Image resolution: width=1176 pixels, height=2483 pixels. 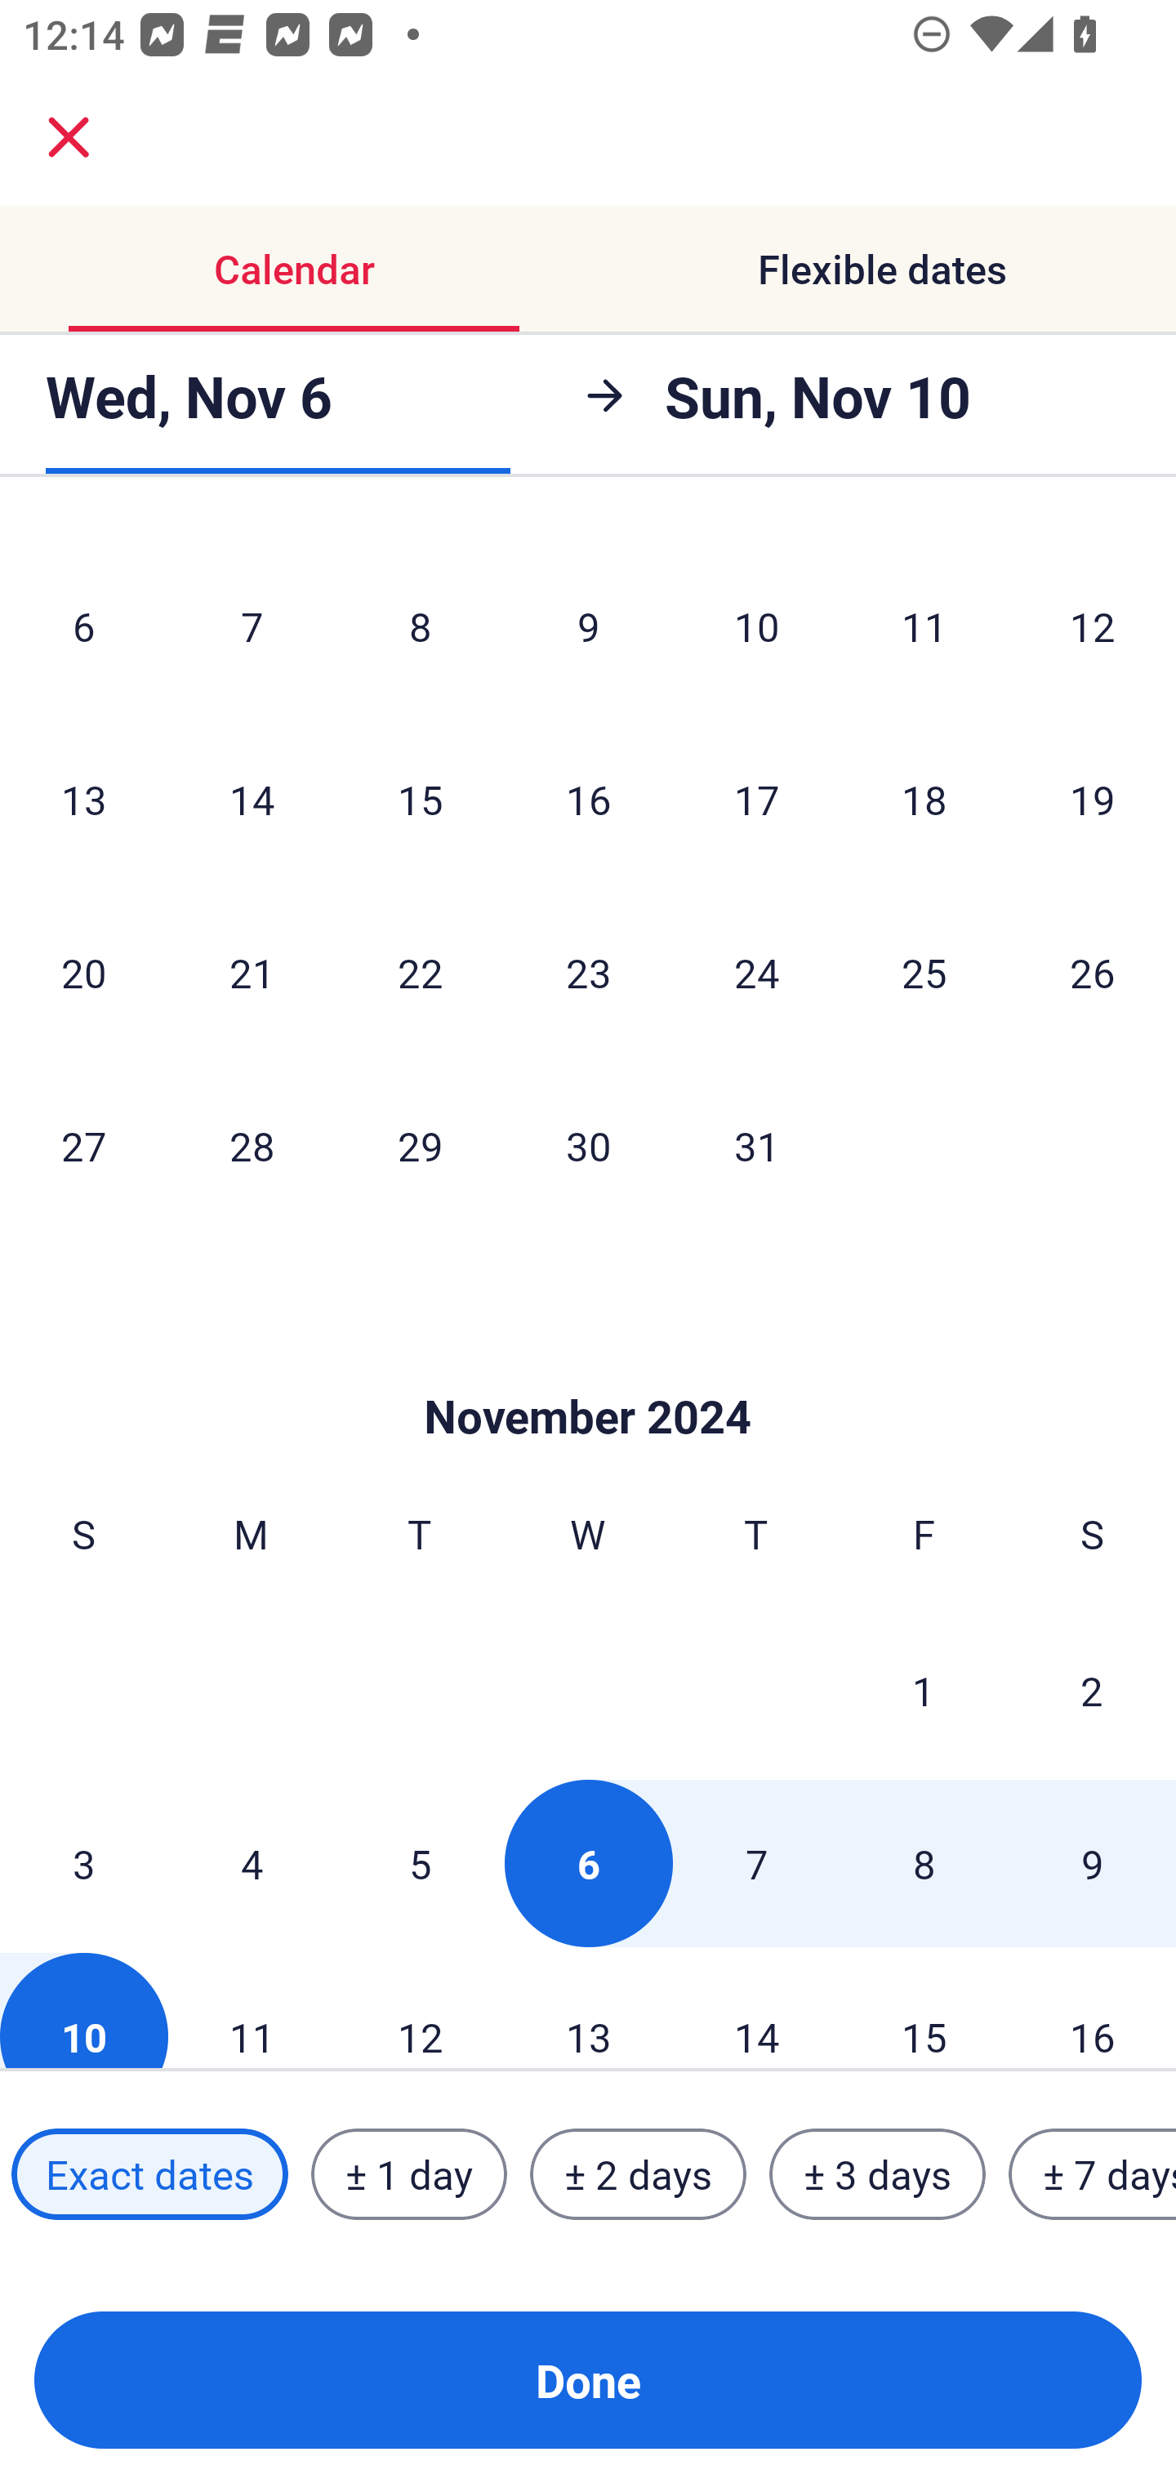 What do you see at coordinates (83, 1863) in the screenshot?
I see `3 Sunday, November 3, 2024` at bounding box center [83, 1863].